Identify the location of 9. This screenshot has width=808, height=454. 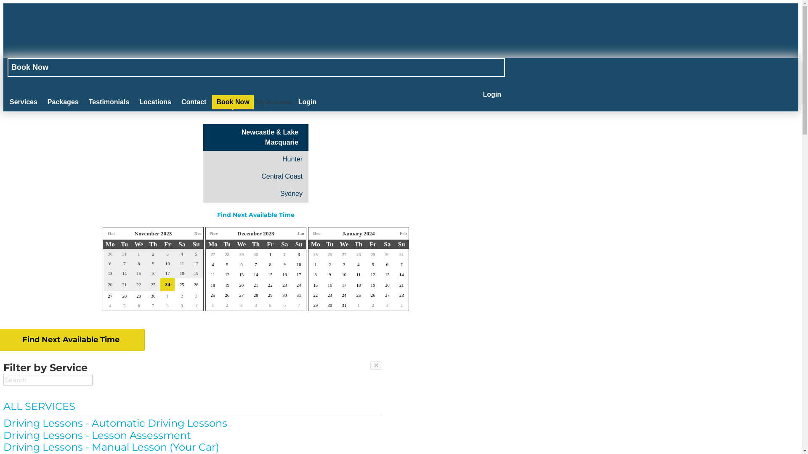
(330, 275).